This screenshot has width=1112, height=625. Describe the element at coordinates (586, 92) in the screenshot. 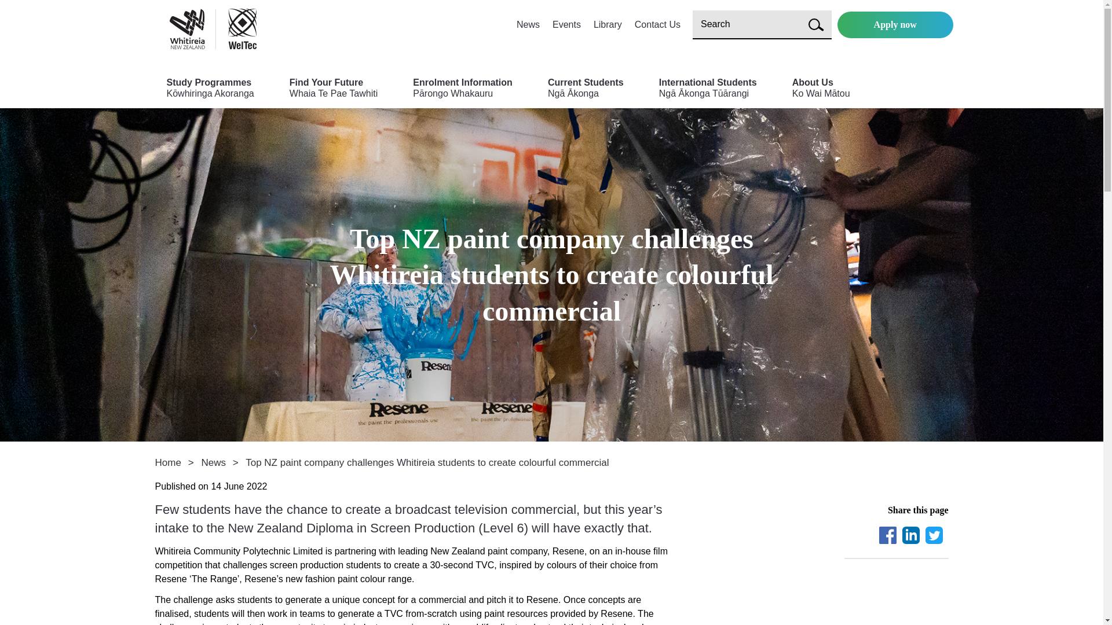

I see `Home` at that location.